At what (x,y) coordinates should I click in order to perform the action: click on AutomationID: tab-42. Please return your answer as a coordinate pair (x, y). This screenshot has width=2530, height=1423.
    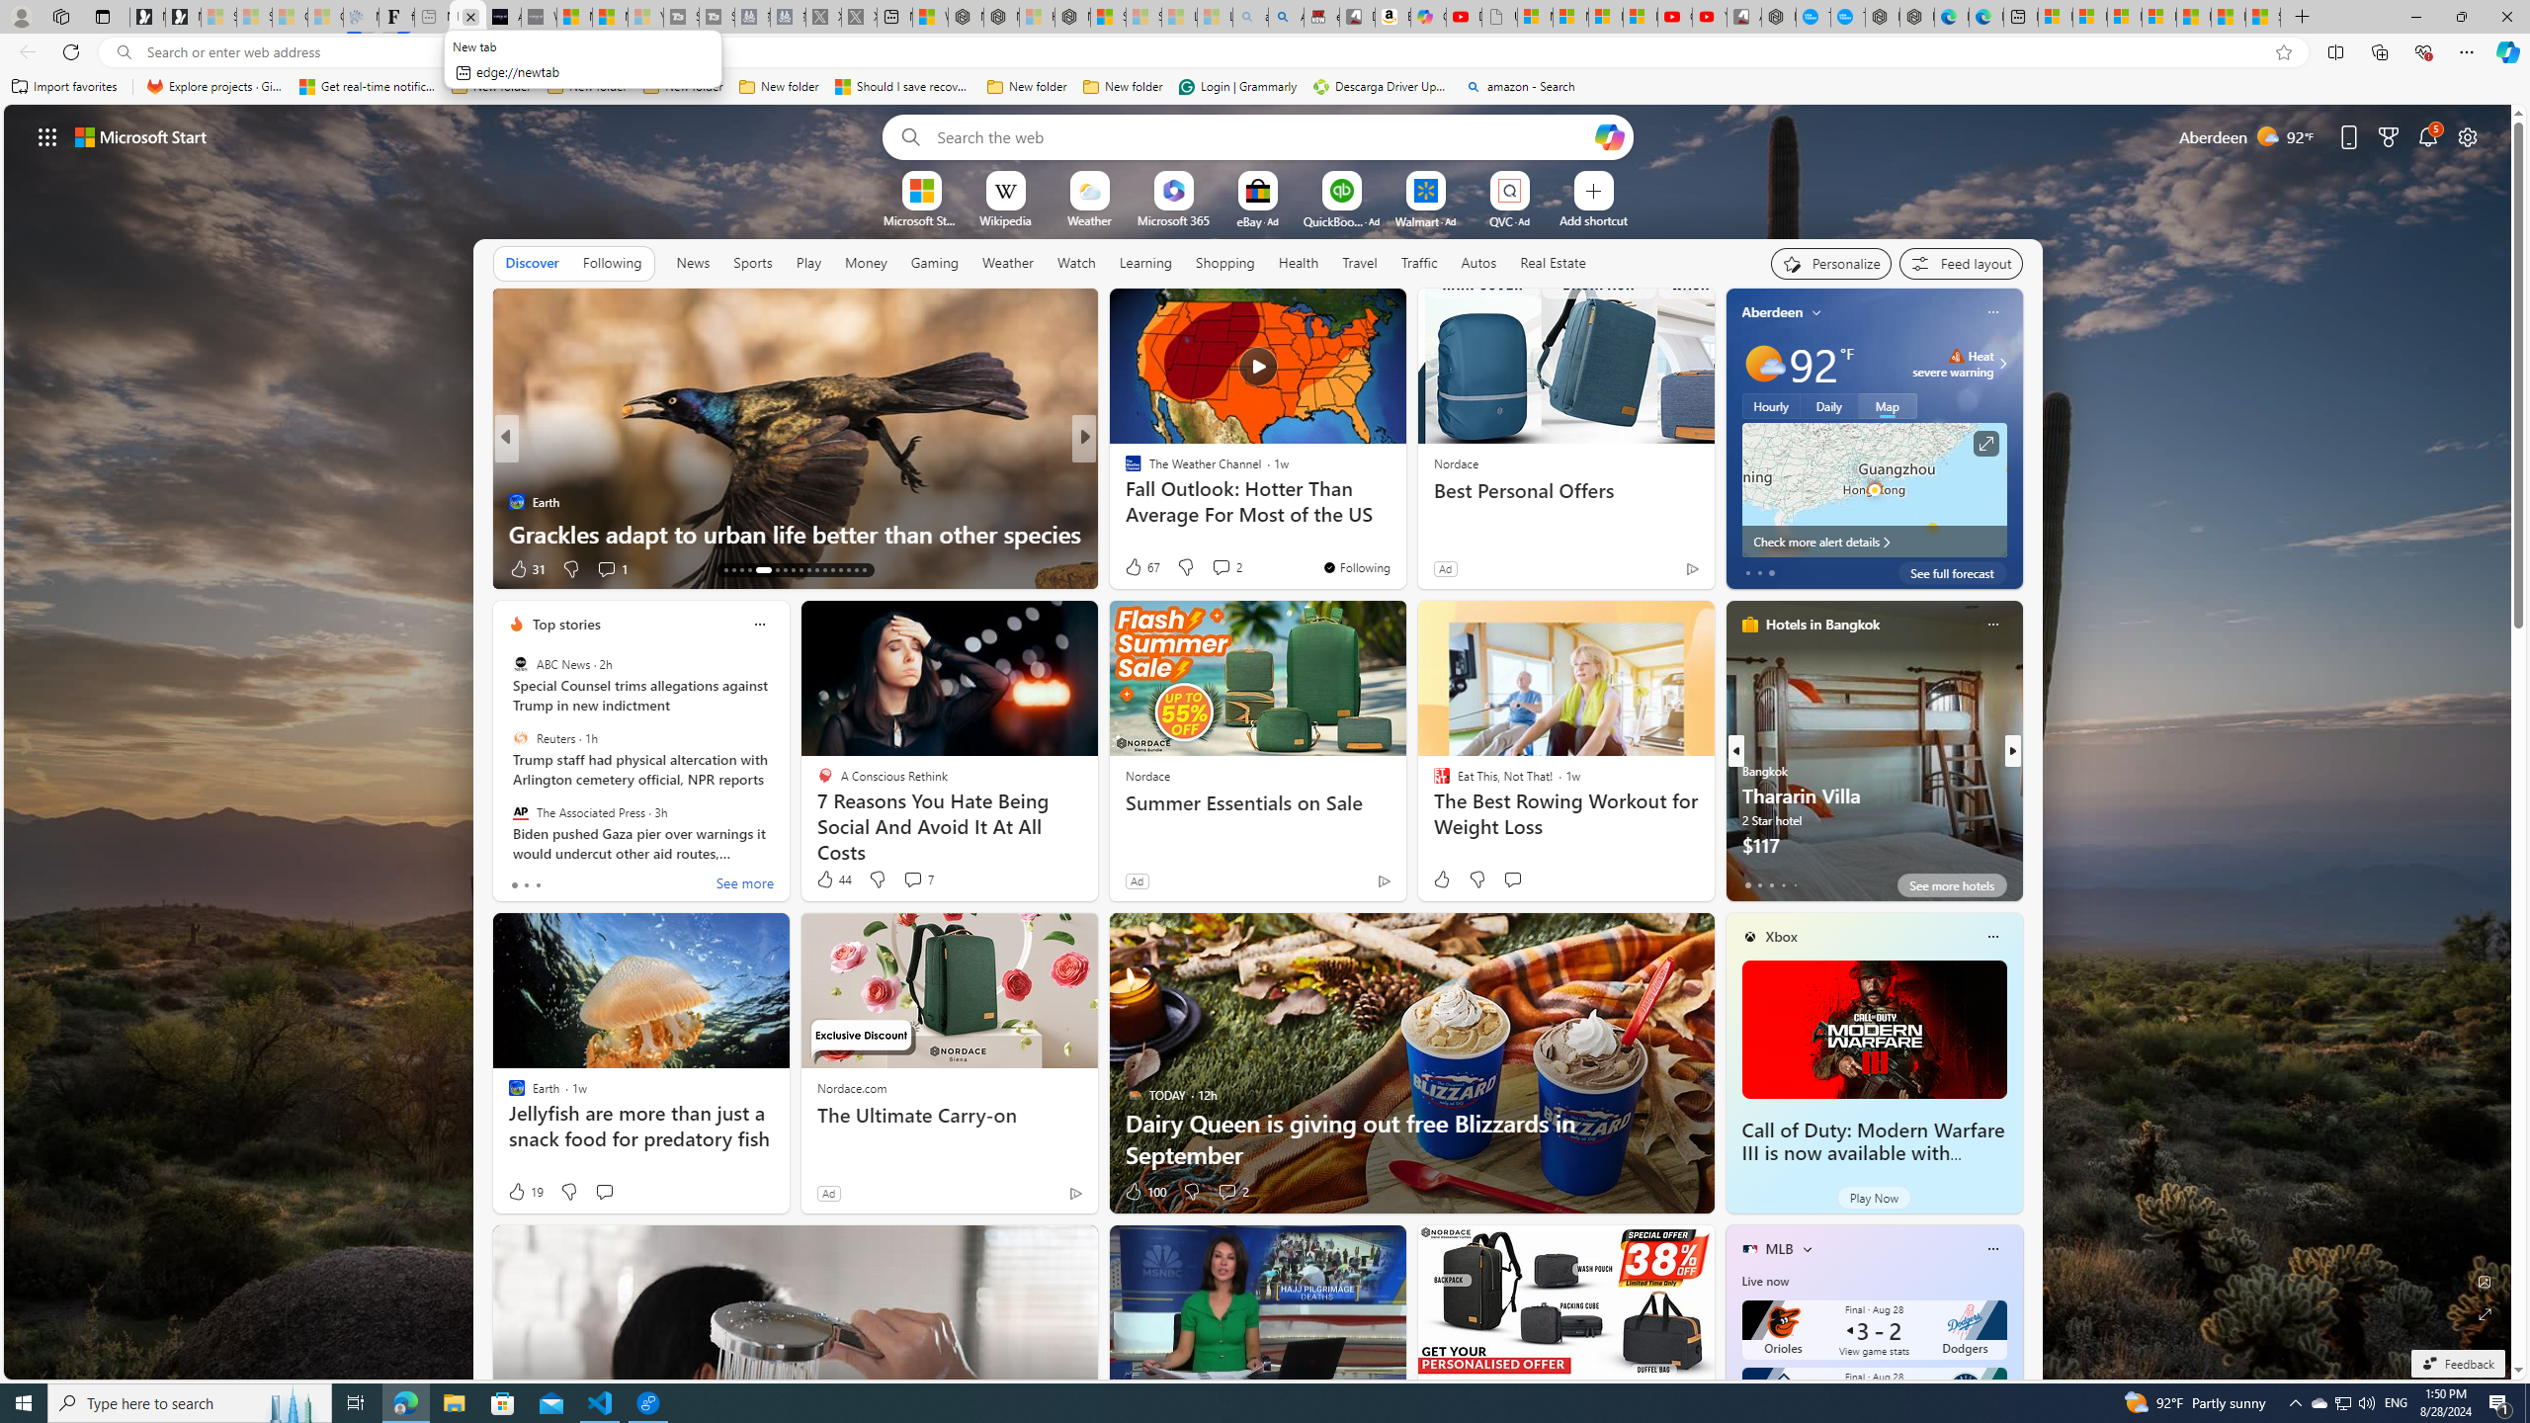
    Looking at the image, I should click on (856, 570).